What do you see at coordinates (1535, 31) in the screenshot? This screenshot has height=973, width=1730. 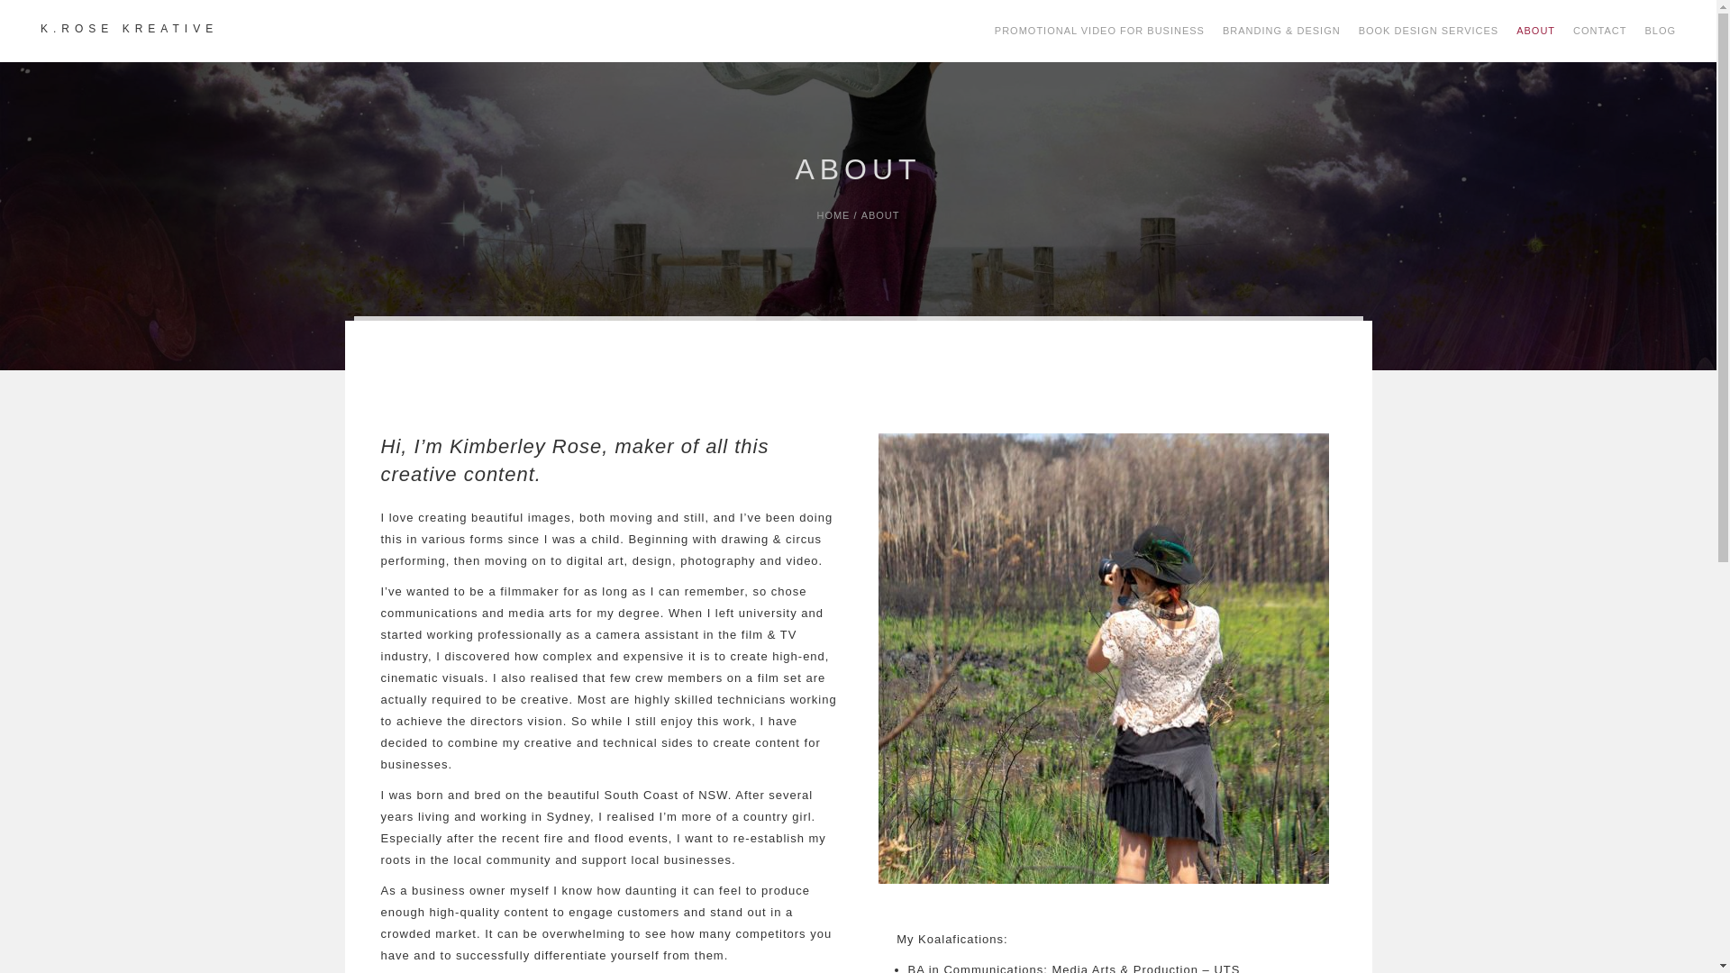 I see `ABOUT` at bounding box center [1535, 31].